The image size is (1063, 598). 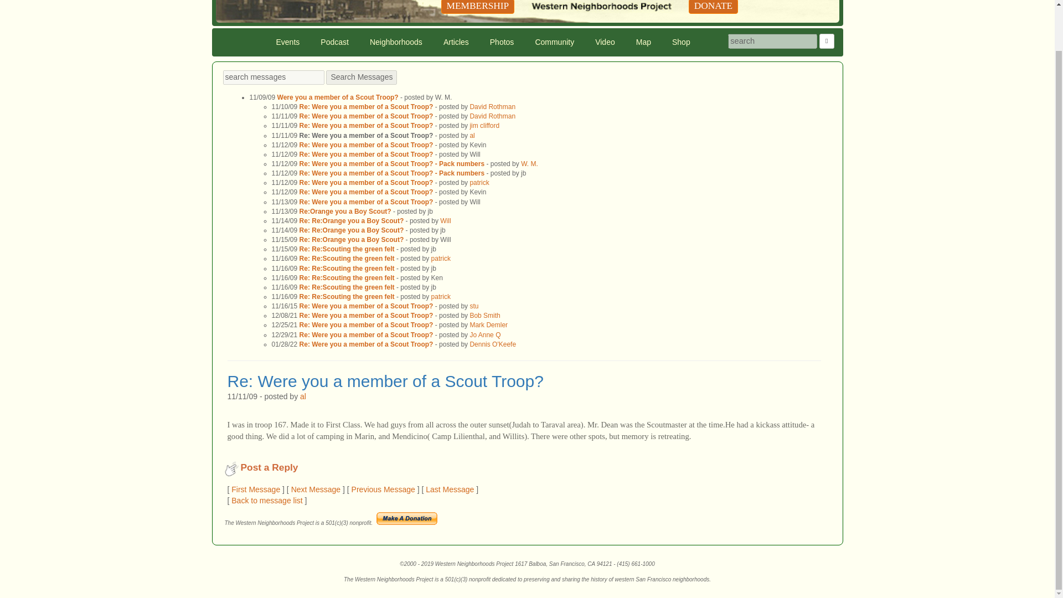 I want to click on Re: Were you a member of a Scout Troop?, so click(x=367, y=154).